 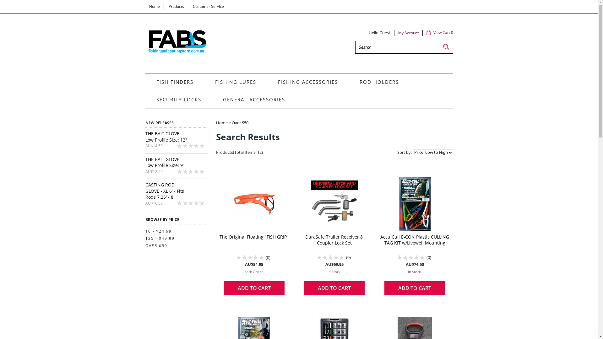 I want to click on Add To Cart, so click(x=254, y=288).